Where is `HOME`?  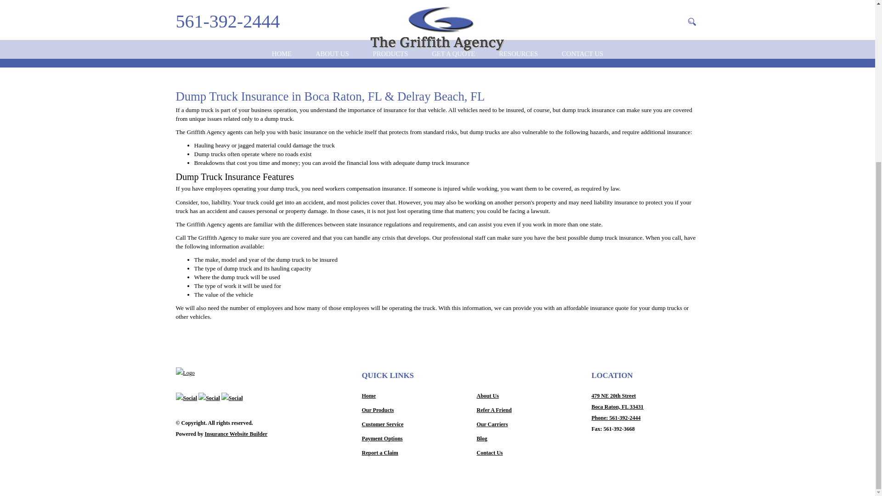
HOME is located at coordinates (282, 53).